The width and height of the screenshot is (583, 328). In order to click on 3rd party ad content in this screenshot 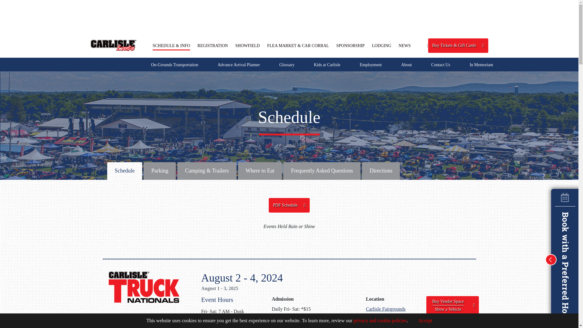, I will do `click(289, 16)`.